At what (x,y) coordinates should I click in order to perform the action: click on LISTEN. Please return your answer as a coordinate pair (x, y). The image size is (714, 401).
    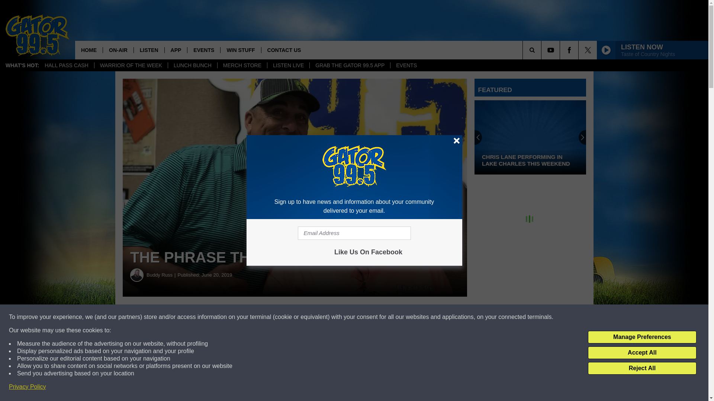
    Looking at the image, I should click on (149, 50).